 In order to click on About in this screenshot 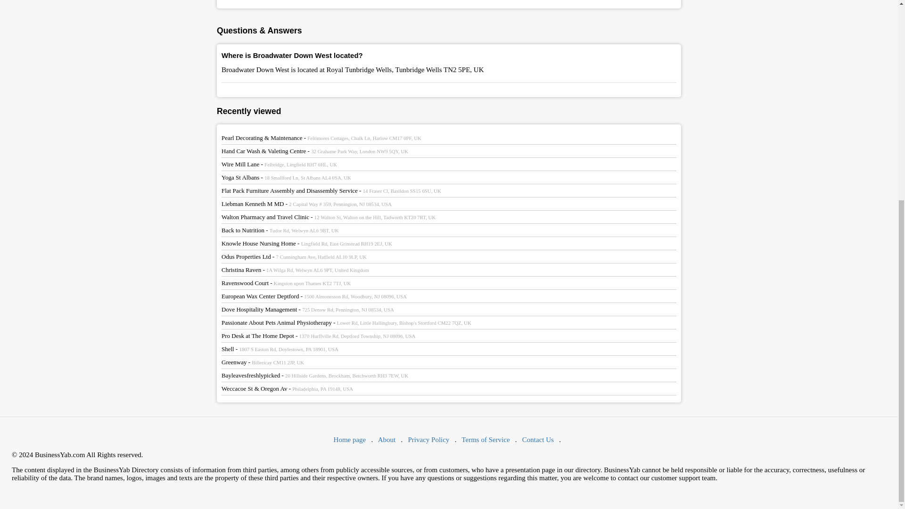, I will do `click(387, 439)`.